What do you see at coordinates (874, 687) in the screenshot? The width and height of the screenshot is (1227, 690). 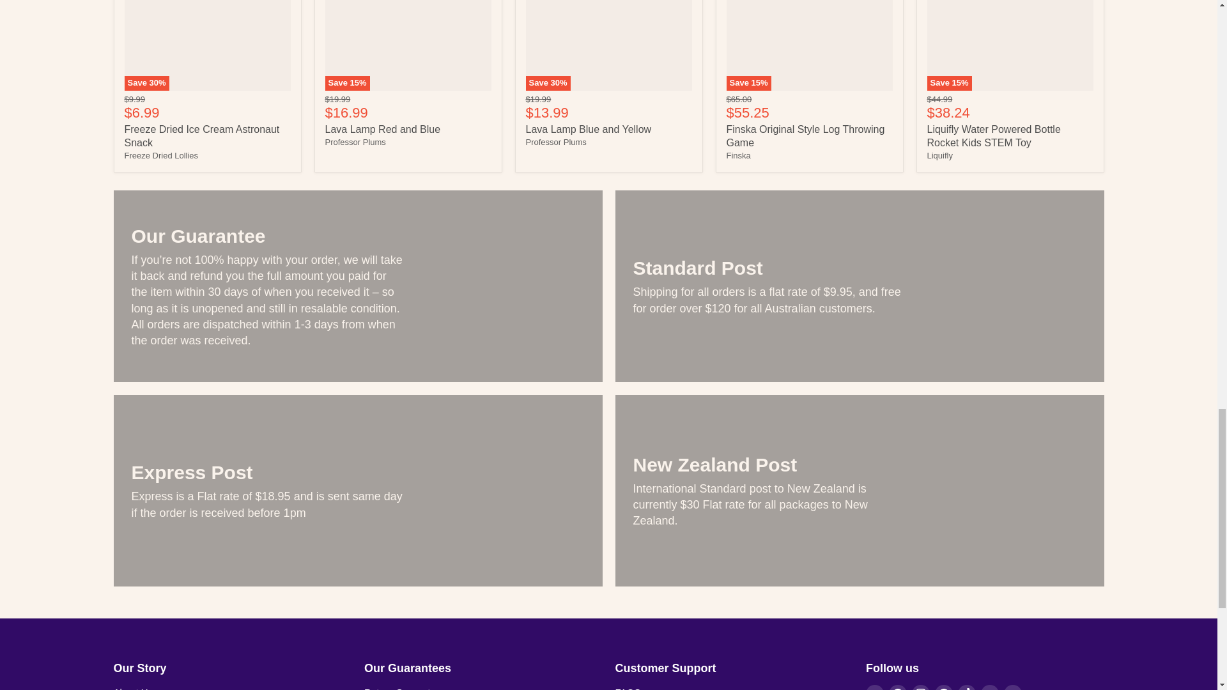 I see `Email` at bounding box center [874, 687].